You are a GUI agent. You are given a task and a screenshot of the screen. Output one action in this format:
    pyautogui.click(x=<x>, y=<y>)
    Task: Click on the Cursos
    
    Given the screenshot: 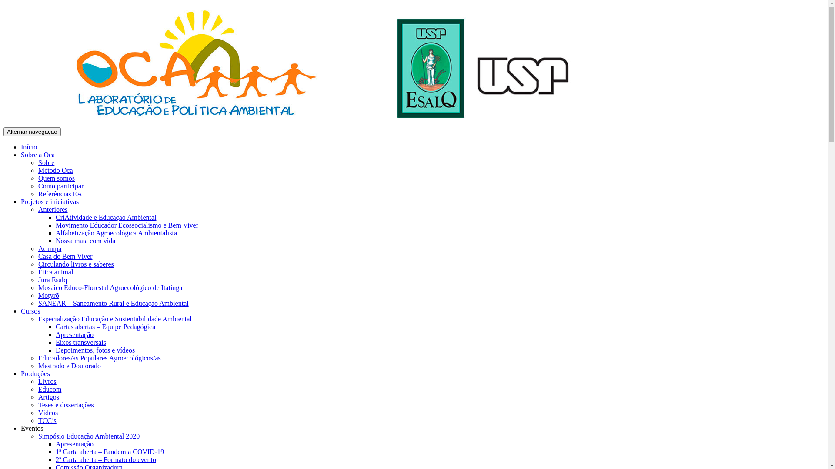 What is the action you would take?
    pyautogui.click(x=30, y=311)
    